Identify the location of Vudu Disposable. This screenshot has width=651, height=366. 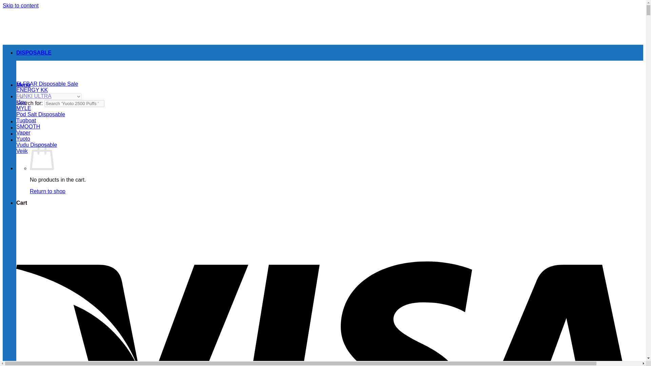
(37, 145).